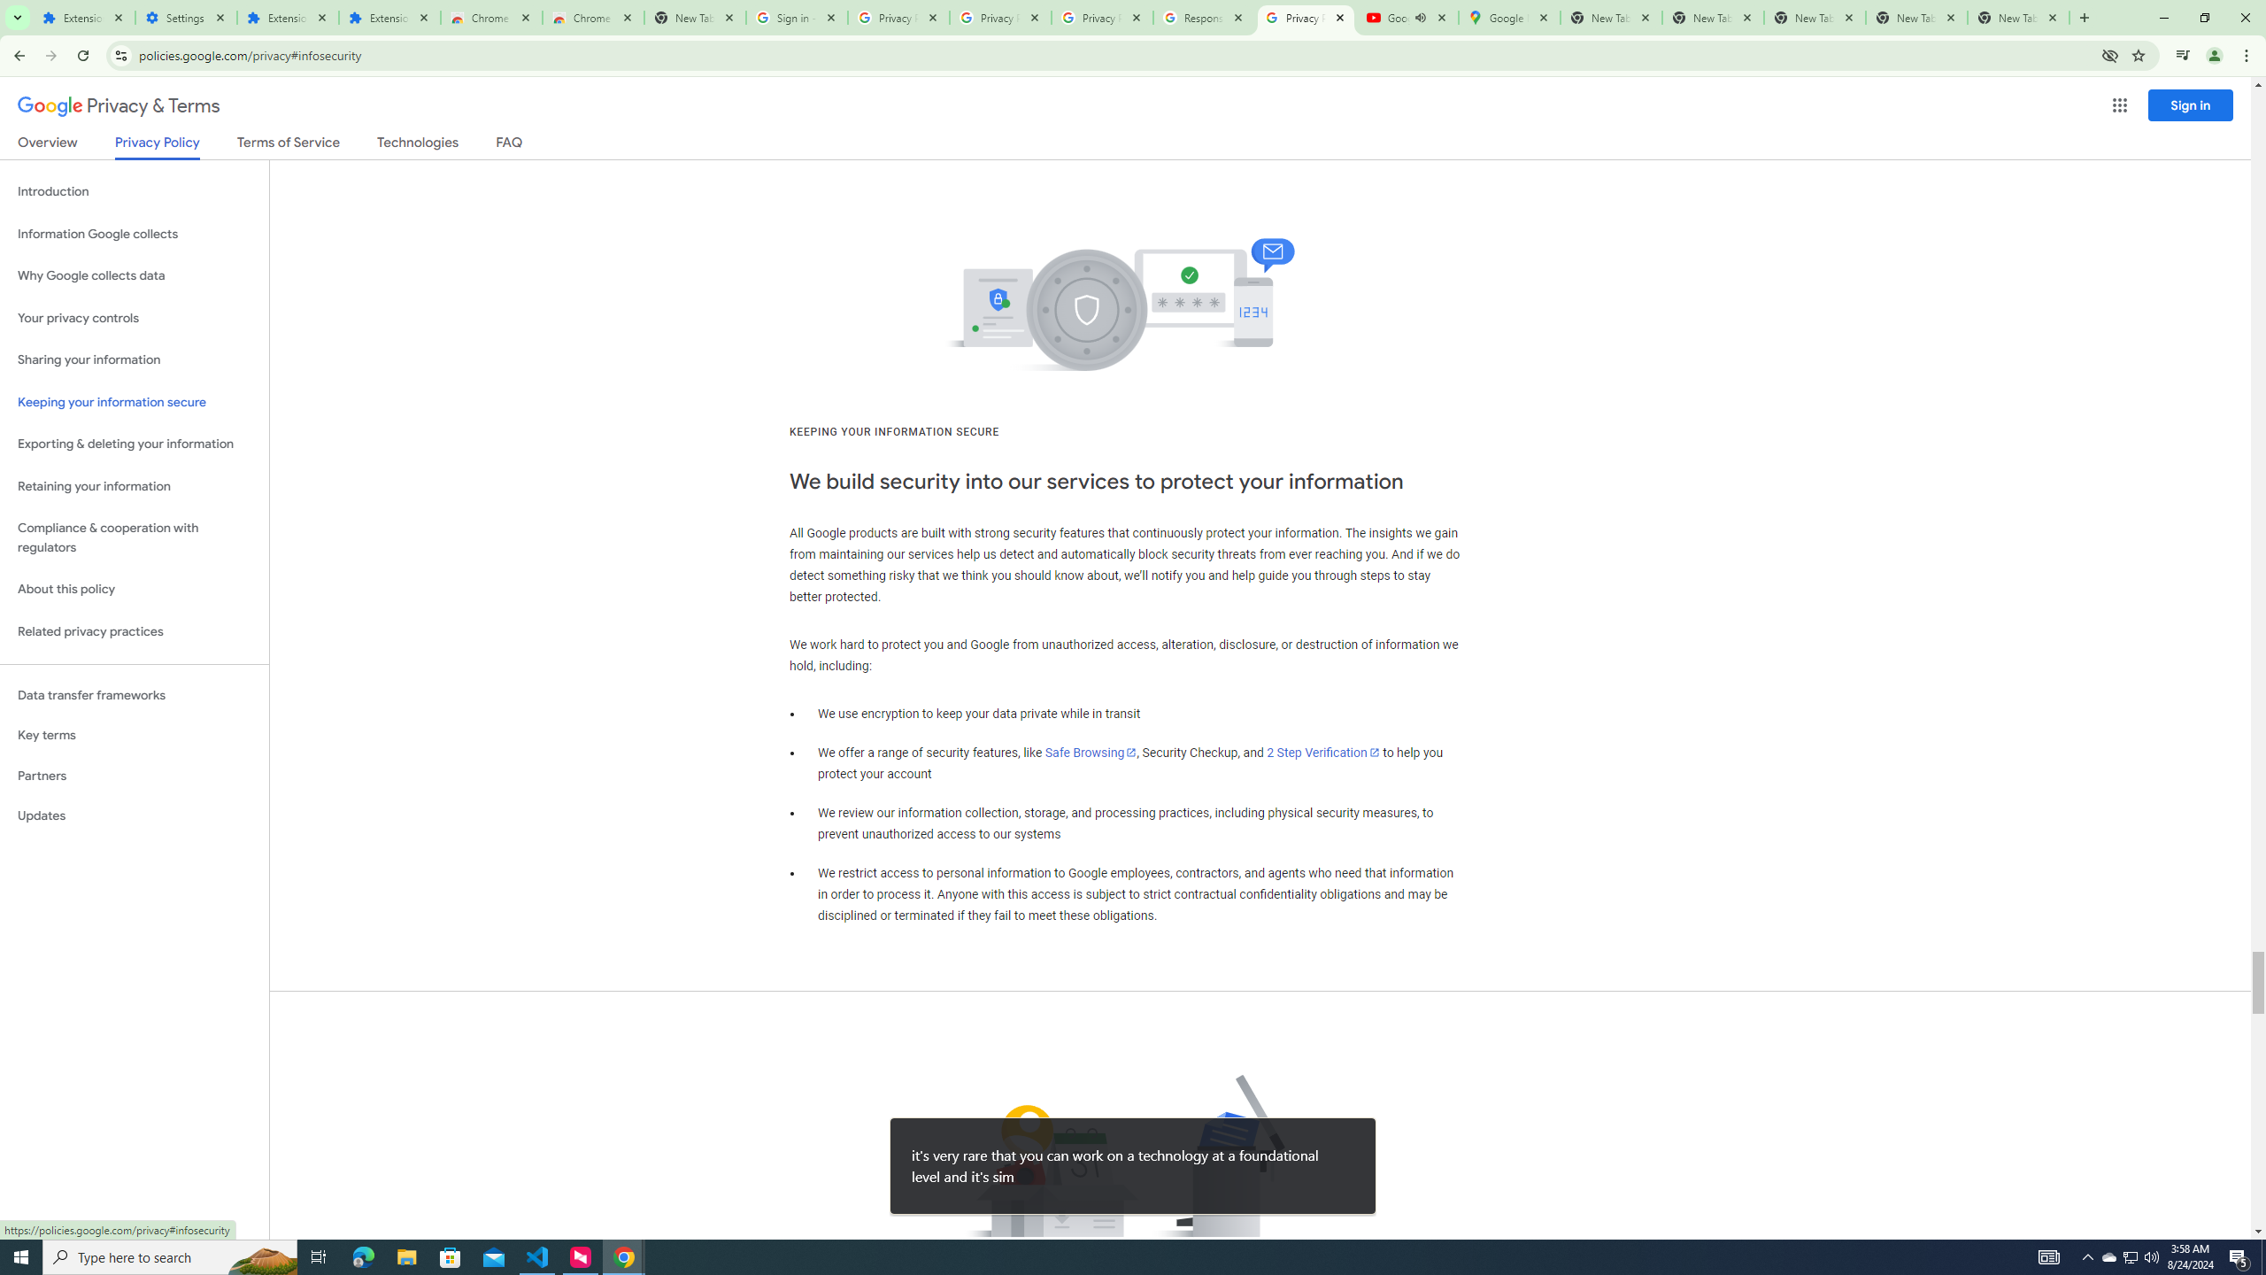 The width and height of the screenshot is (2266, 1275). Describe the element at coordinates (1323, 753) in the screenshot. I see `2 Step Verification` at that location.